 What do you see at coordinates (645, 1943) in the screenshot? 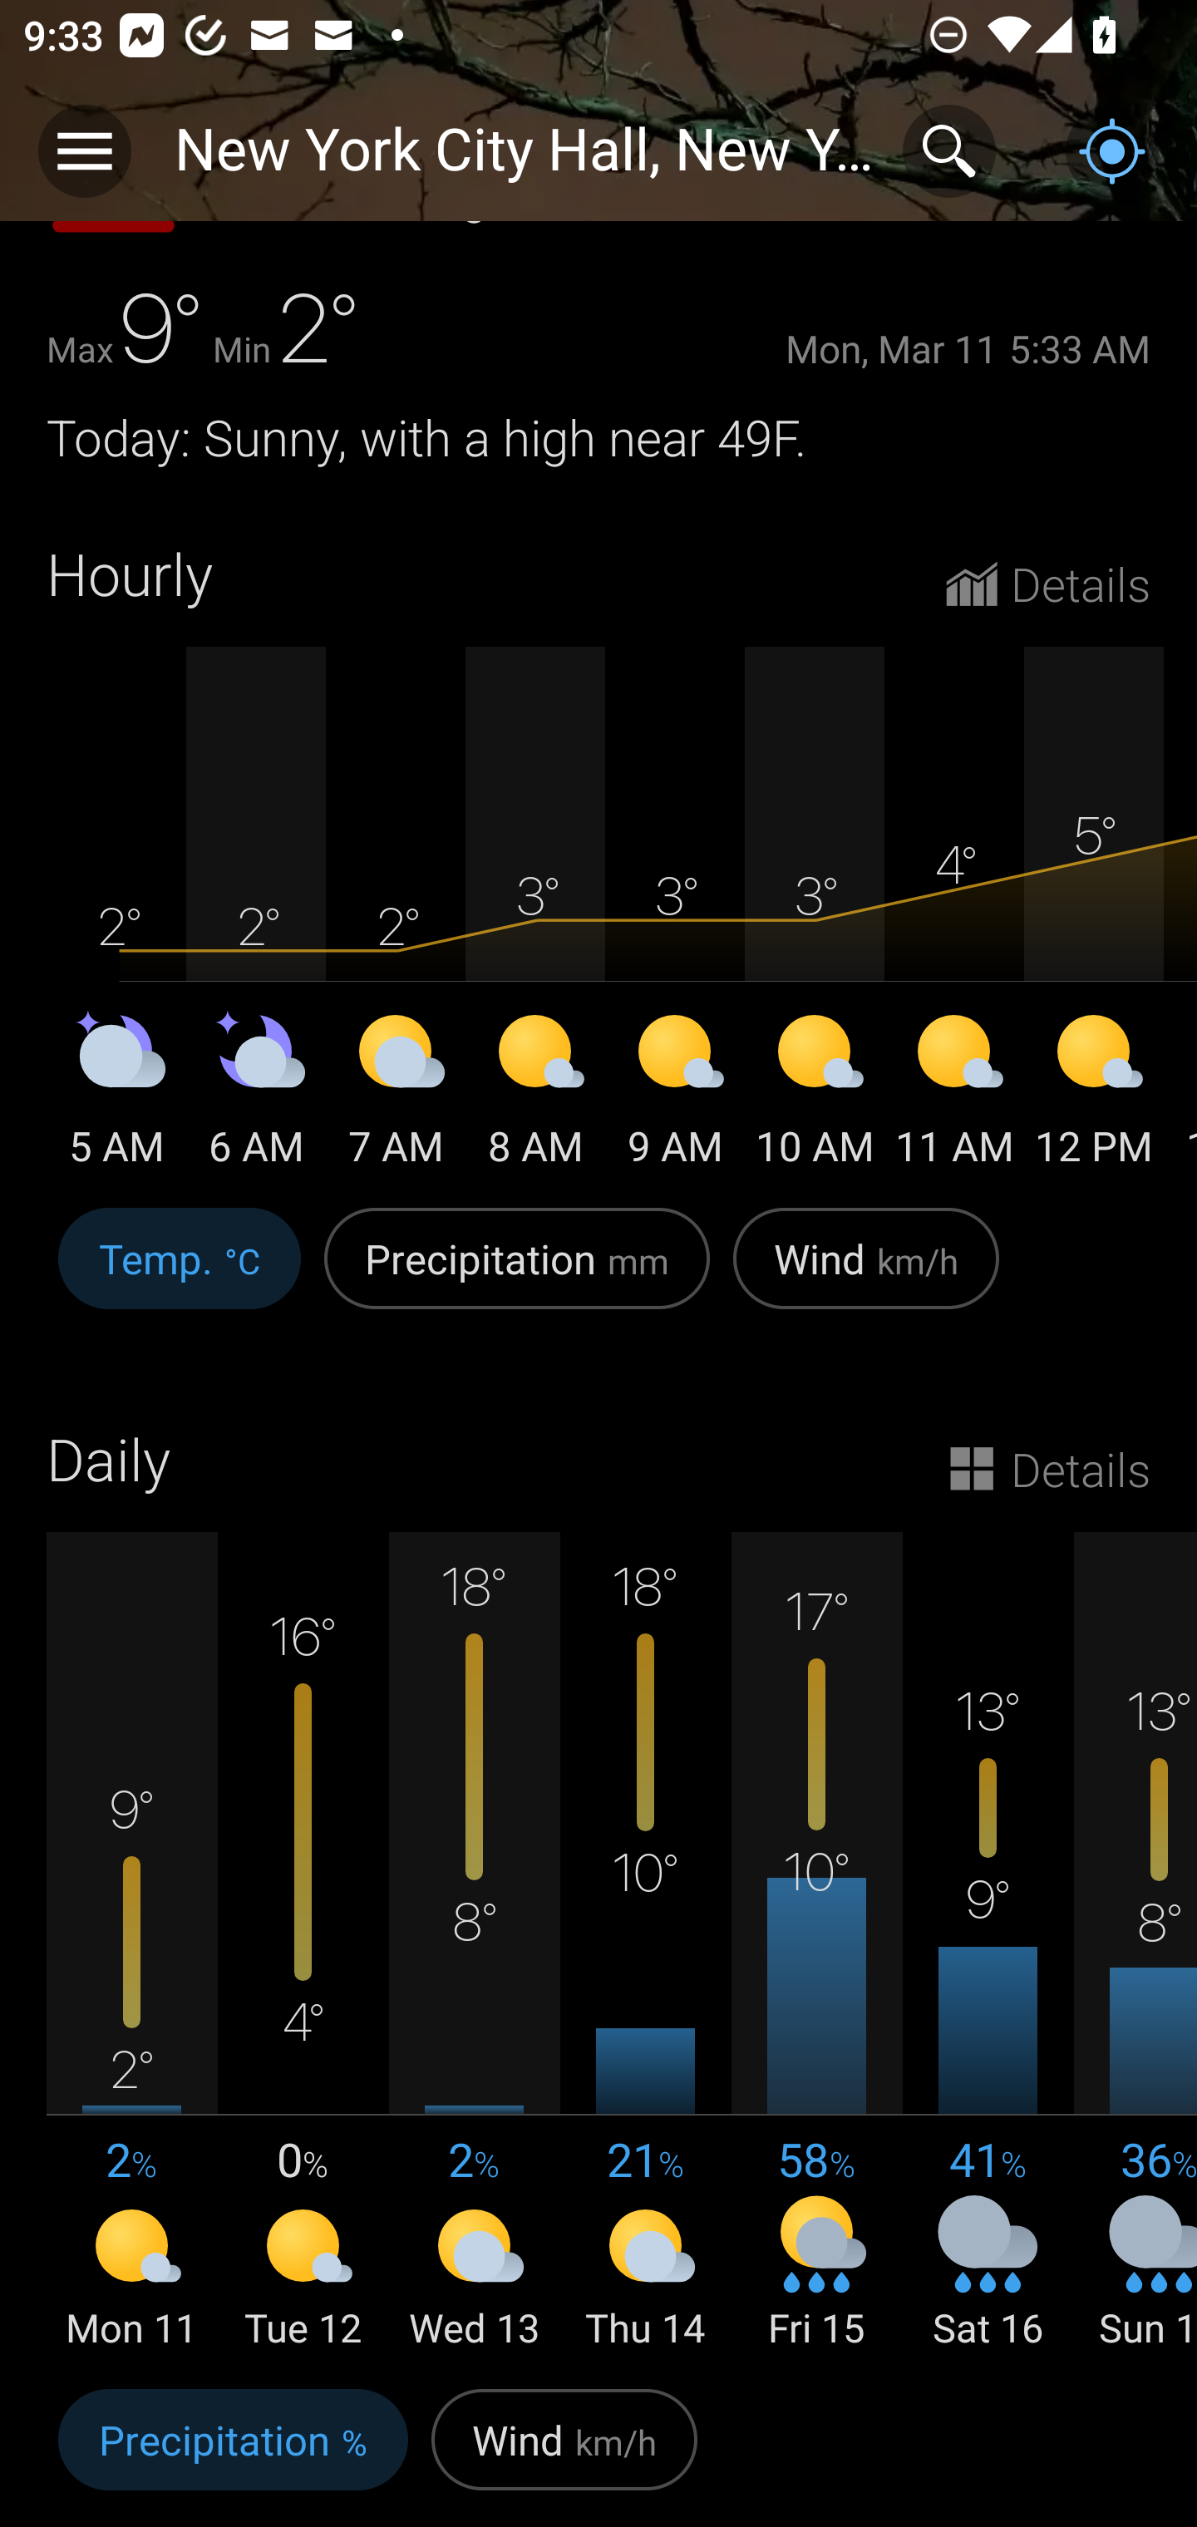
I see `18° 10° 21 % Thu 14` at bounding box center [645, 1943].